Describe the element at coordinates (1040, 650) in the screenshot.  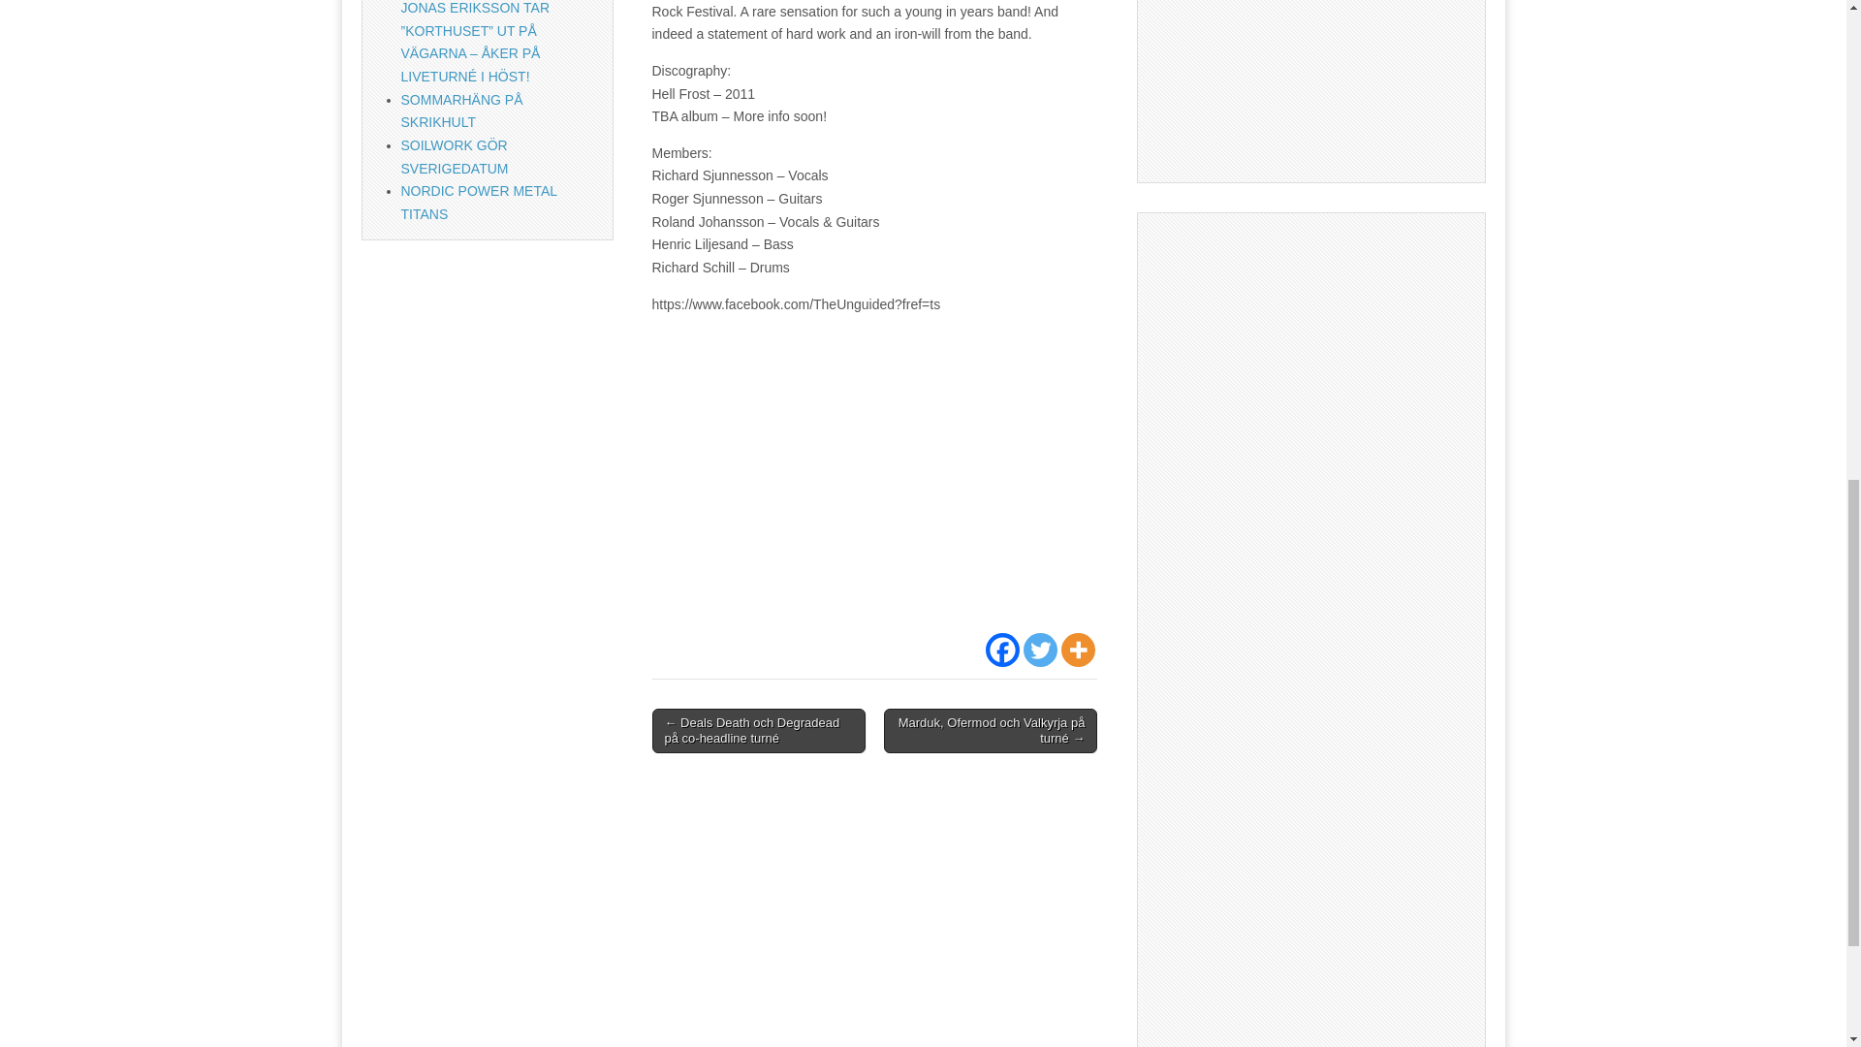
I see `Twitter` at that location.